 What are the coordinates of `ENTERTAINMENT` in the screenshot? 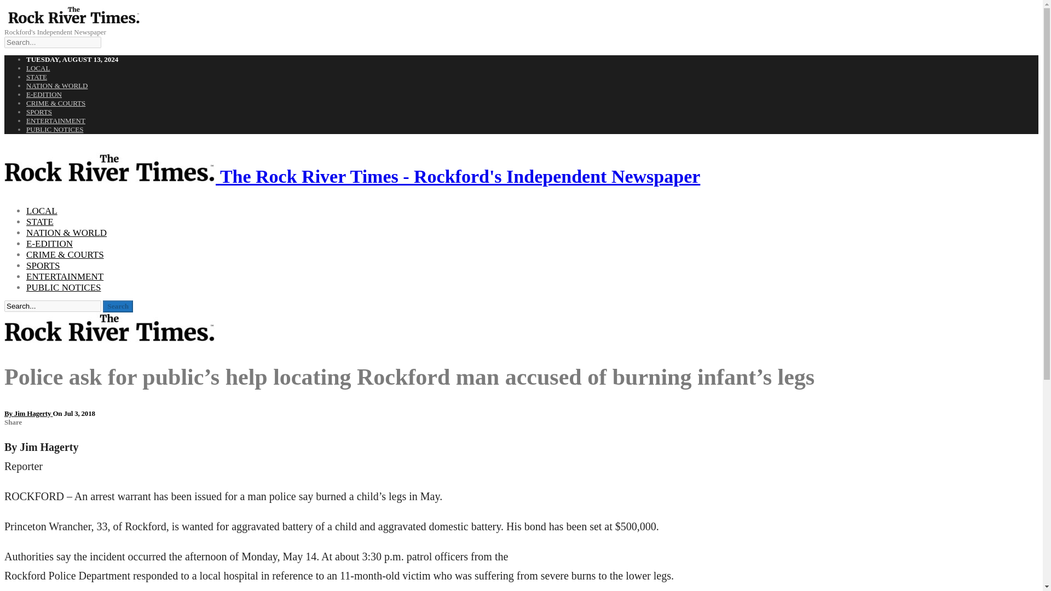 It's located at (56, 120).